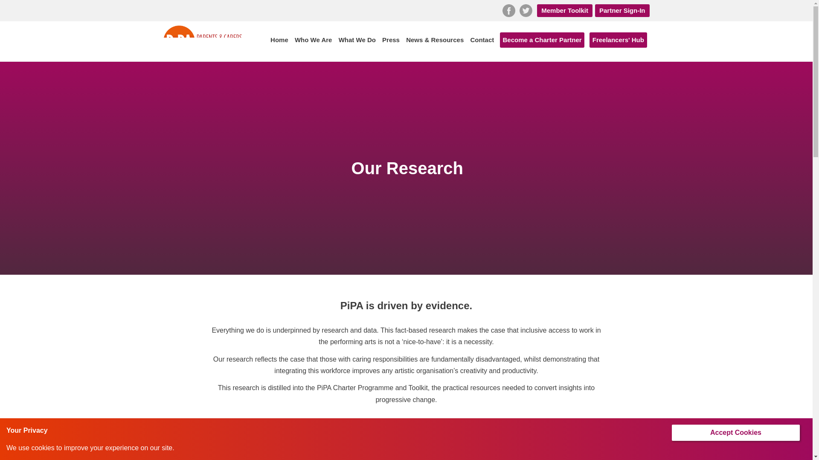  What do you see at coordinates (391, 40) in the screenshot?
I see `Press` at bounding box center [391, 40].